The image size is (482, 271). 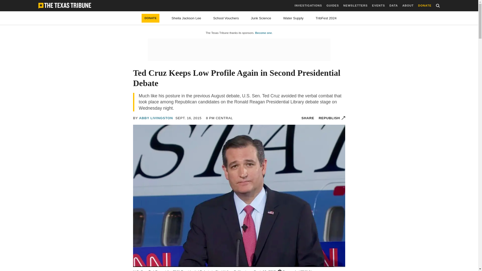 I want to click on TribFest 2024, so click(x=326, y=18).